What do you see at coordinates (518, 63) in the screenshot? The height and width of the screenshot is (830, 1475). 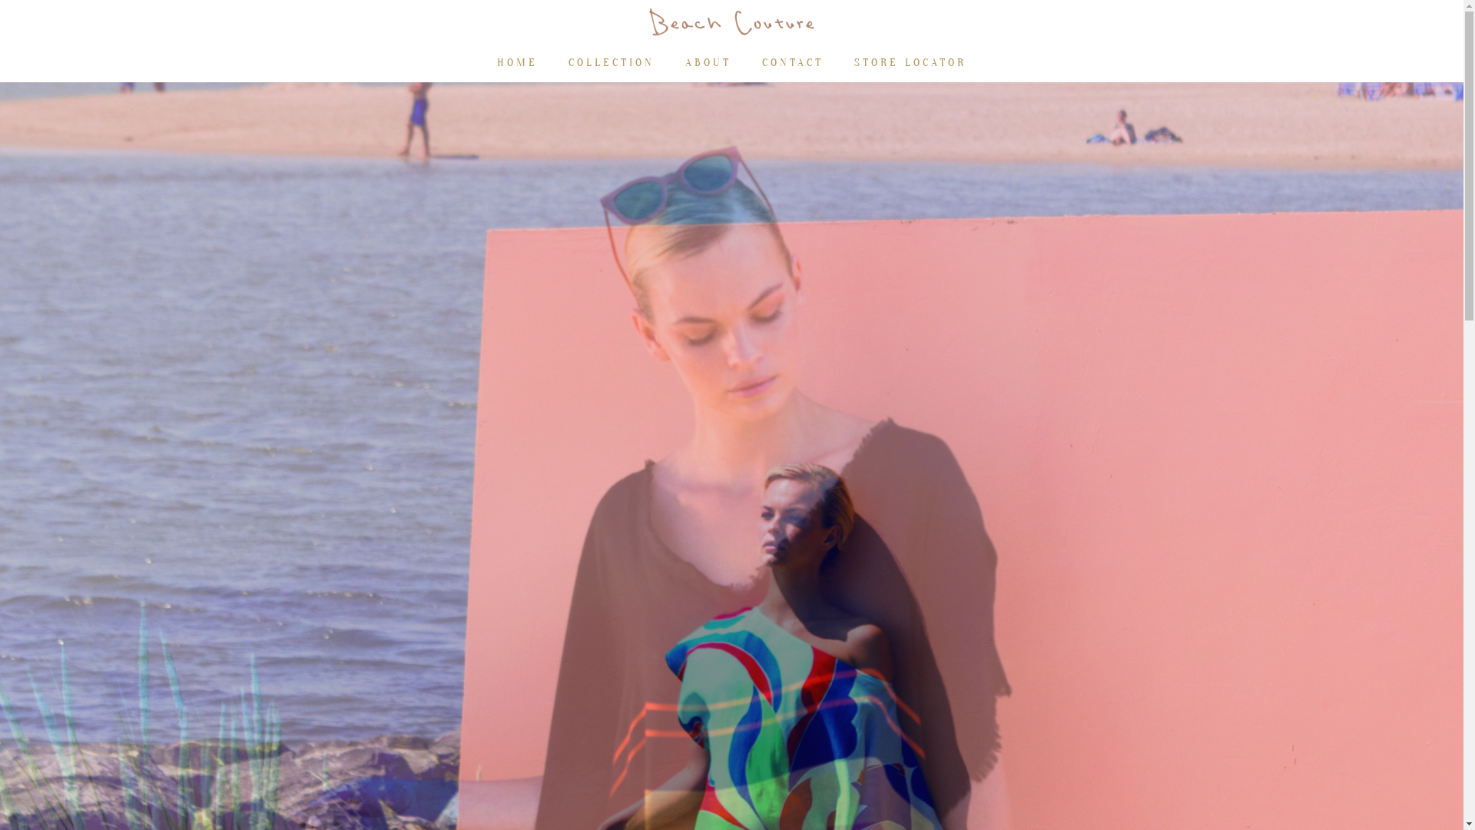 I see `HOME` at bounding box center [518, 63].